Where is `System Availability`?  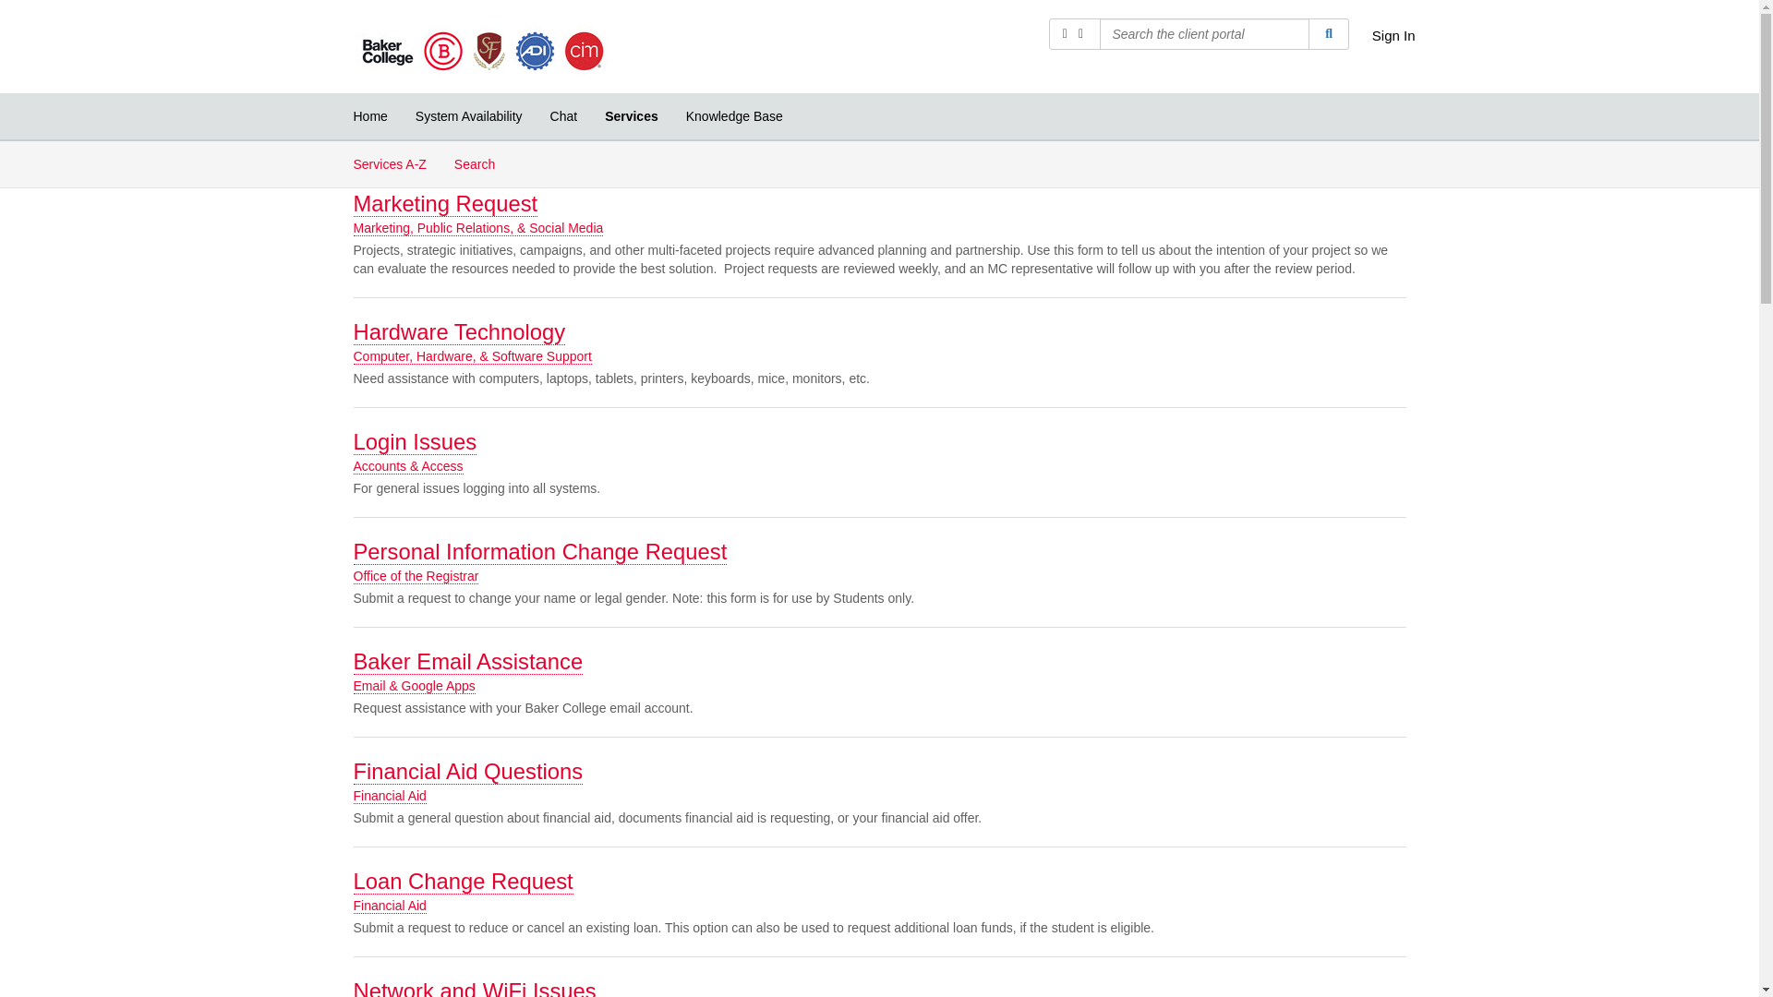 System Availability is located at coordinates (469, 116).